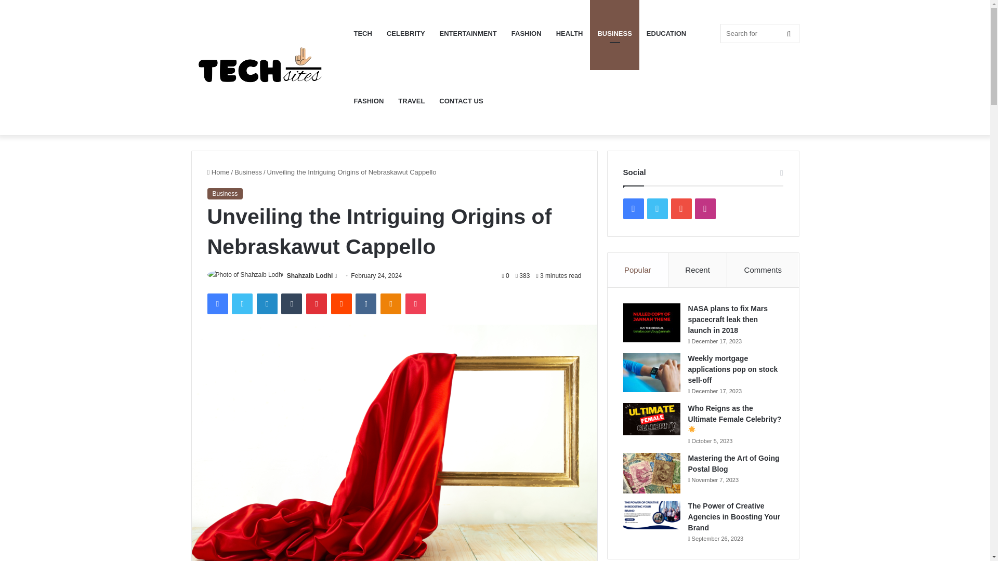 The width and height of the screenshot is (998, 561). What do you see at coordinates (242, 303) in the screenshot?
I see `Twitter` at bounding box center [242, 303].